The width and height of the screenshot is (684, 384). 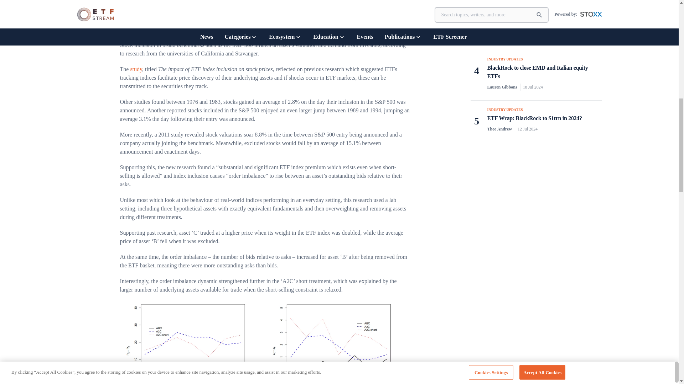 I want to click on study, so click(x=136, y=69).